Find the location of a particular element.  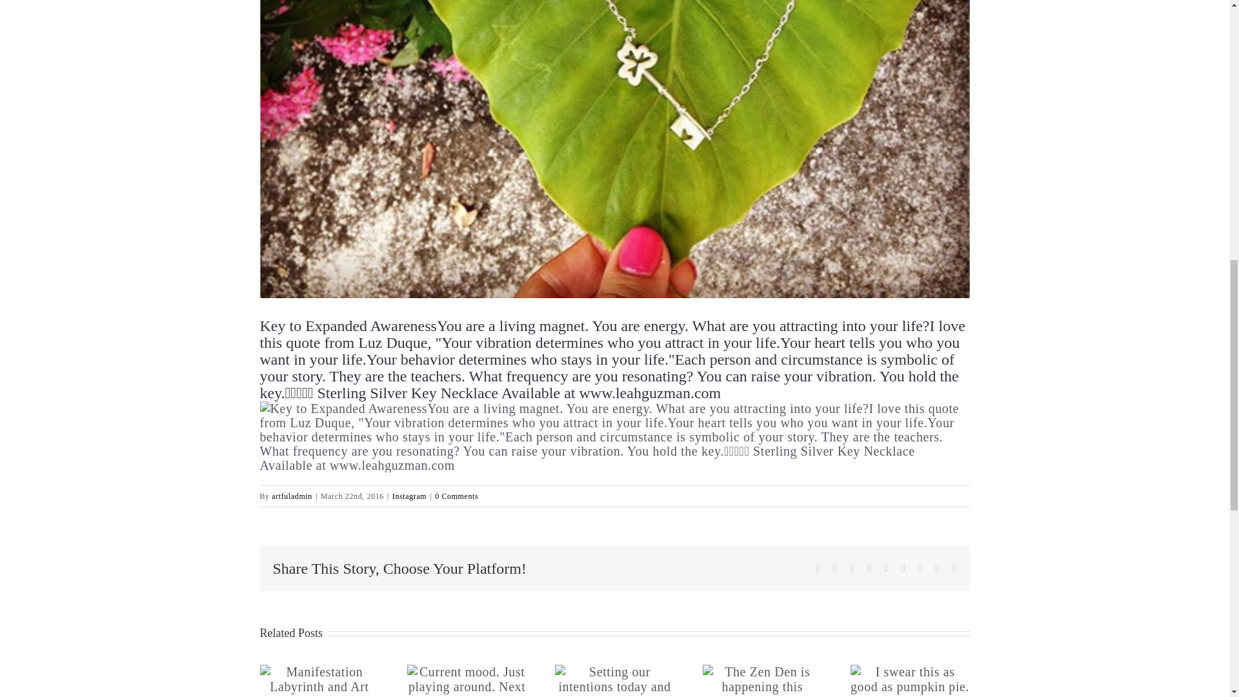

artfuladmin is located at coordinates (292, 496).